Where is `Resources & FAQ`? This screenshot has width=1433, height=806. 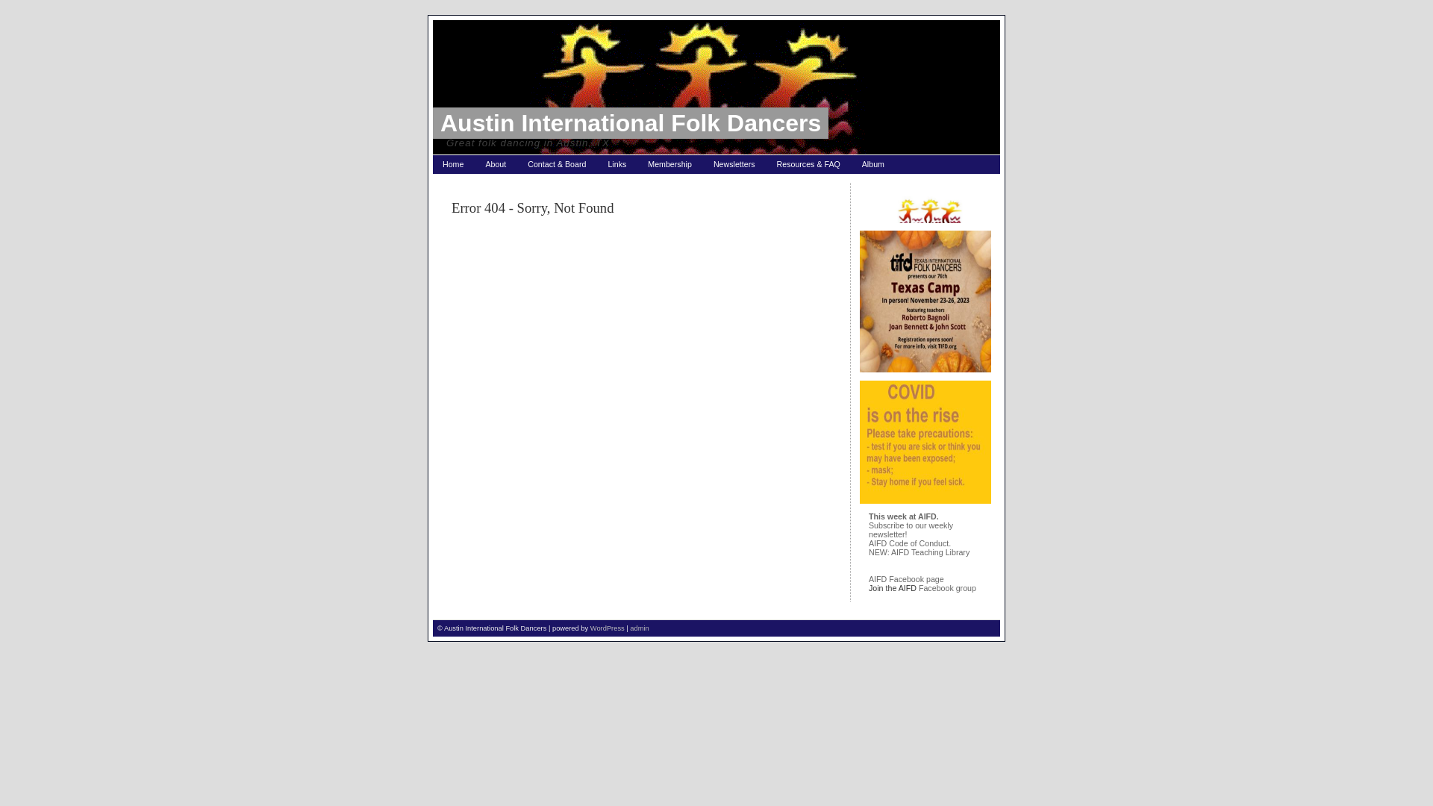 Resources & FAQ is located at coordinates (809, 164).